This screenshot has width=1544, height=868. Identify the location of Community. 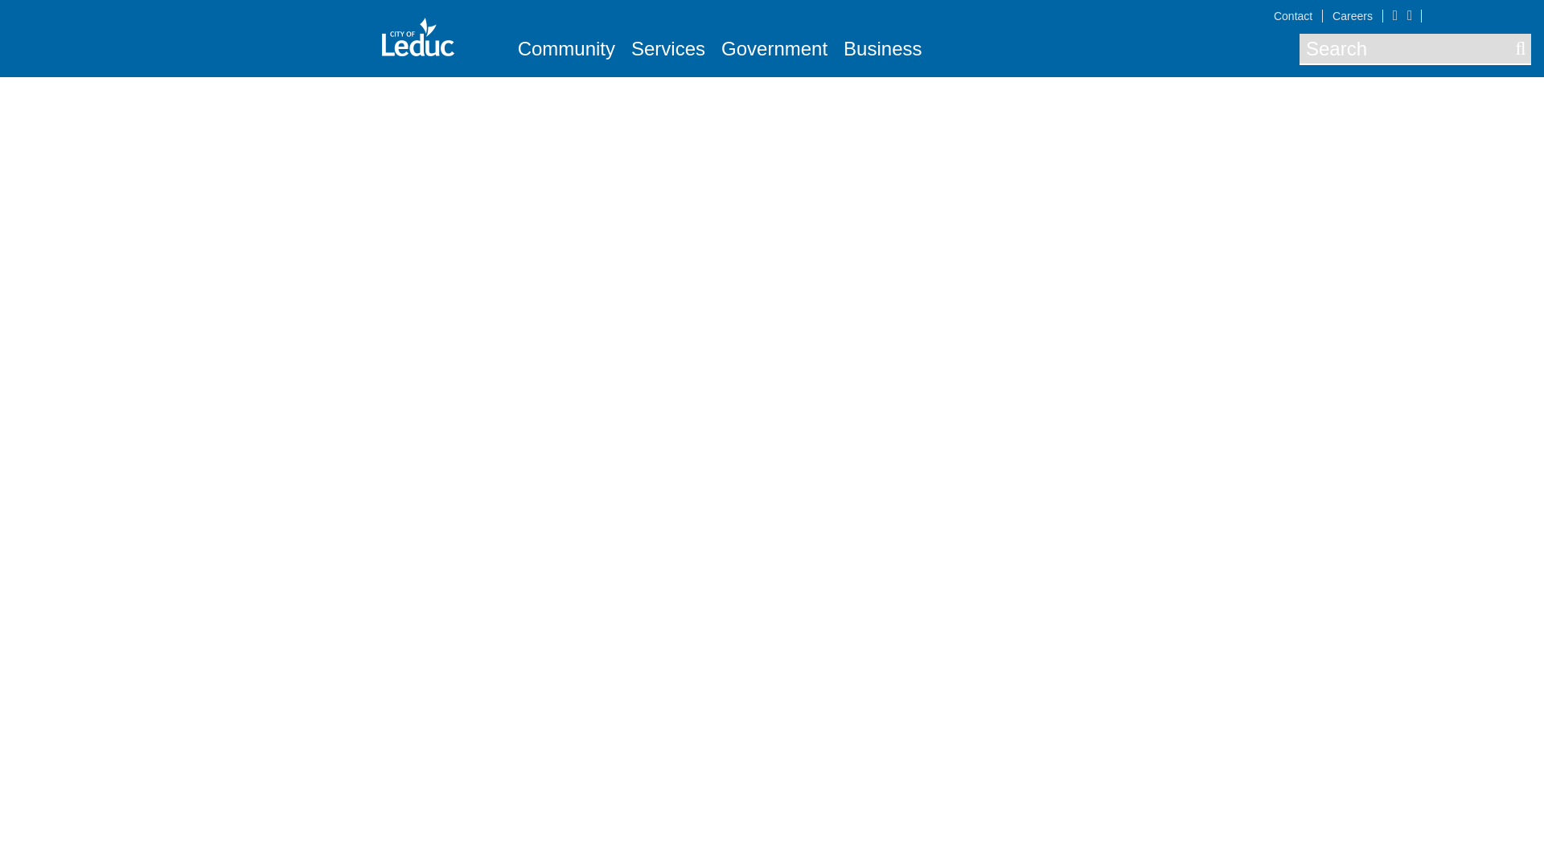
(566, 48).